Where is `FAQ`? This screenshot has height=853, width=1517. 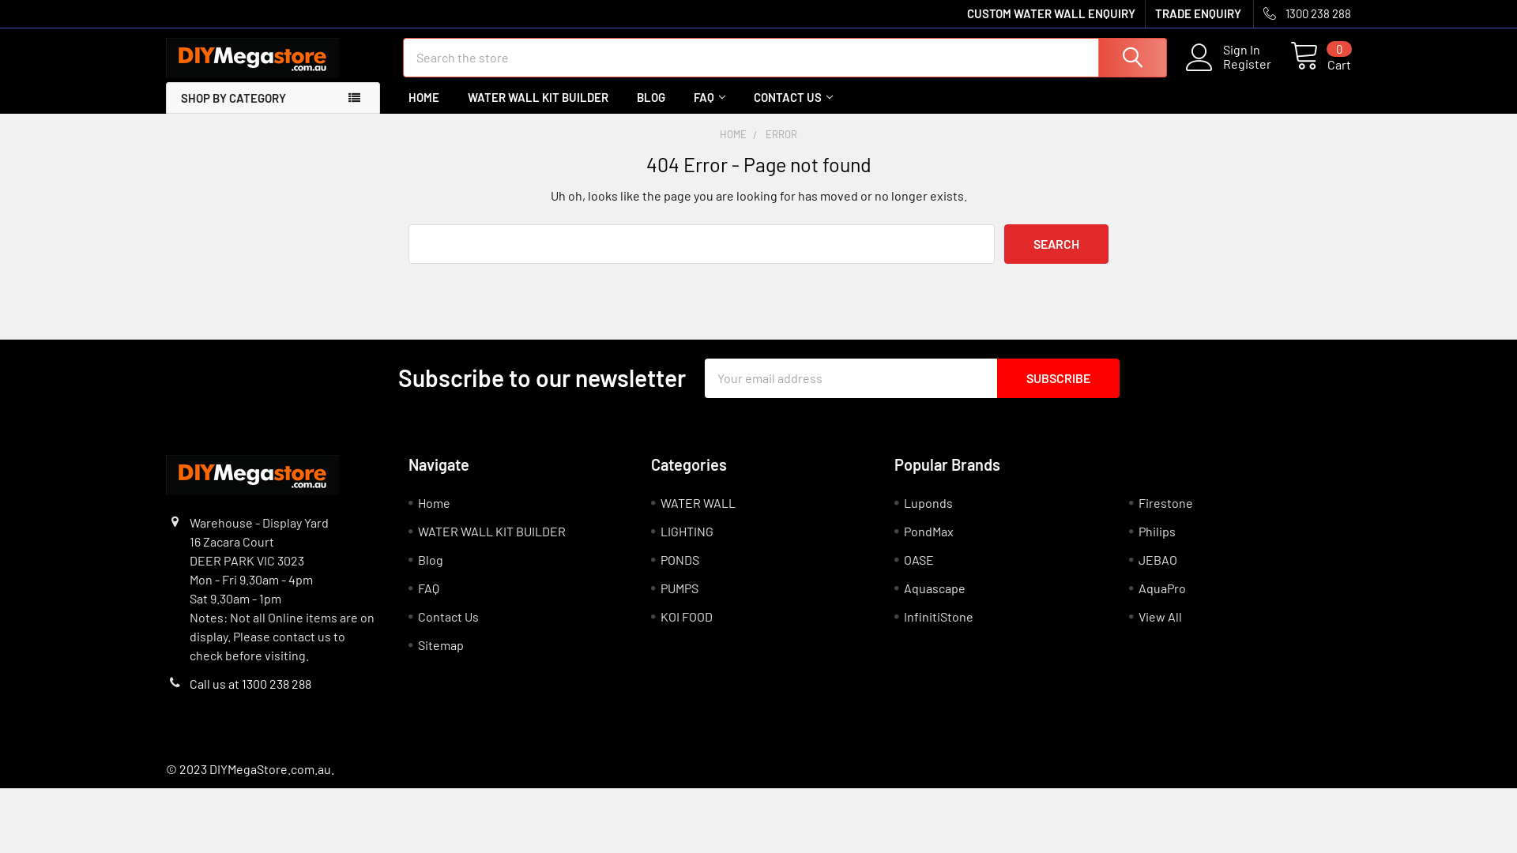 FAQ is located at coordinates (710, 98).